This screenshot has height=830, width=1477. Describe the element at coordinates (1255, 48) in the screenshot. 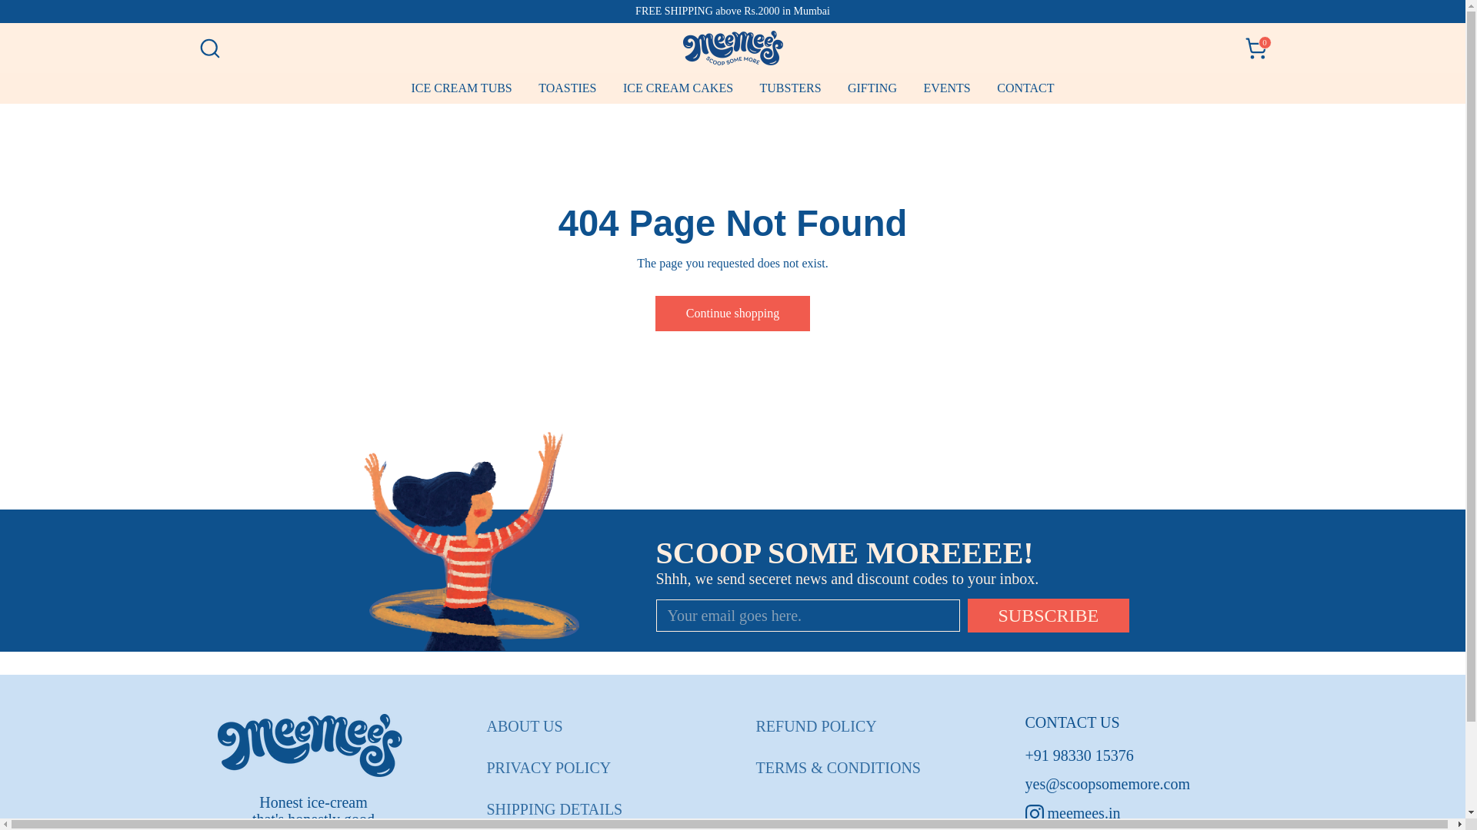

I see `ICE CREAM CAKES` at that location.